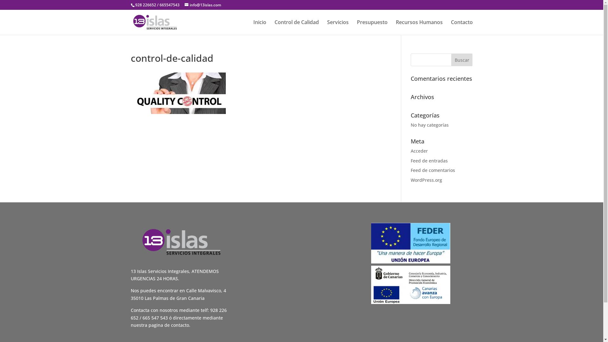 The width and height of the screenshot is (608, 342). Describe the element at coordinates (419, 27) in the screenshot. I see `Recursos Humanos` at that location.